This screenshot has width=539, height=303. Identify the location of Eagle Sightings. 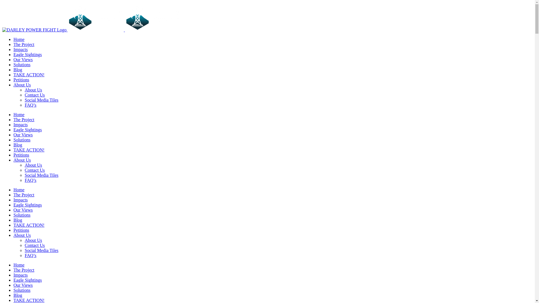
(28, 205).